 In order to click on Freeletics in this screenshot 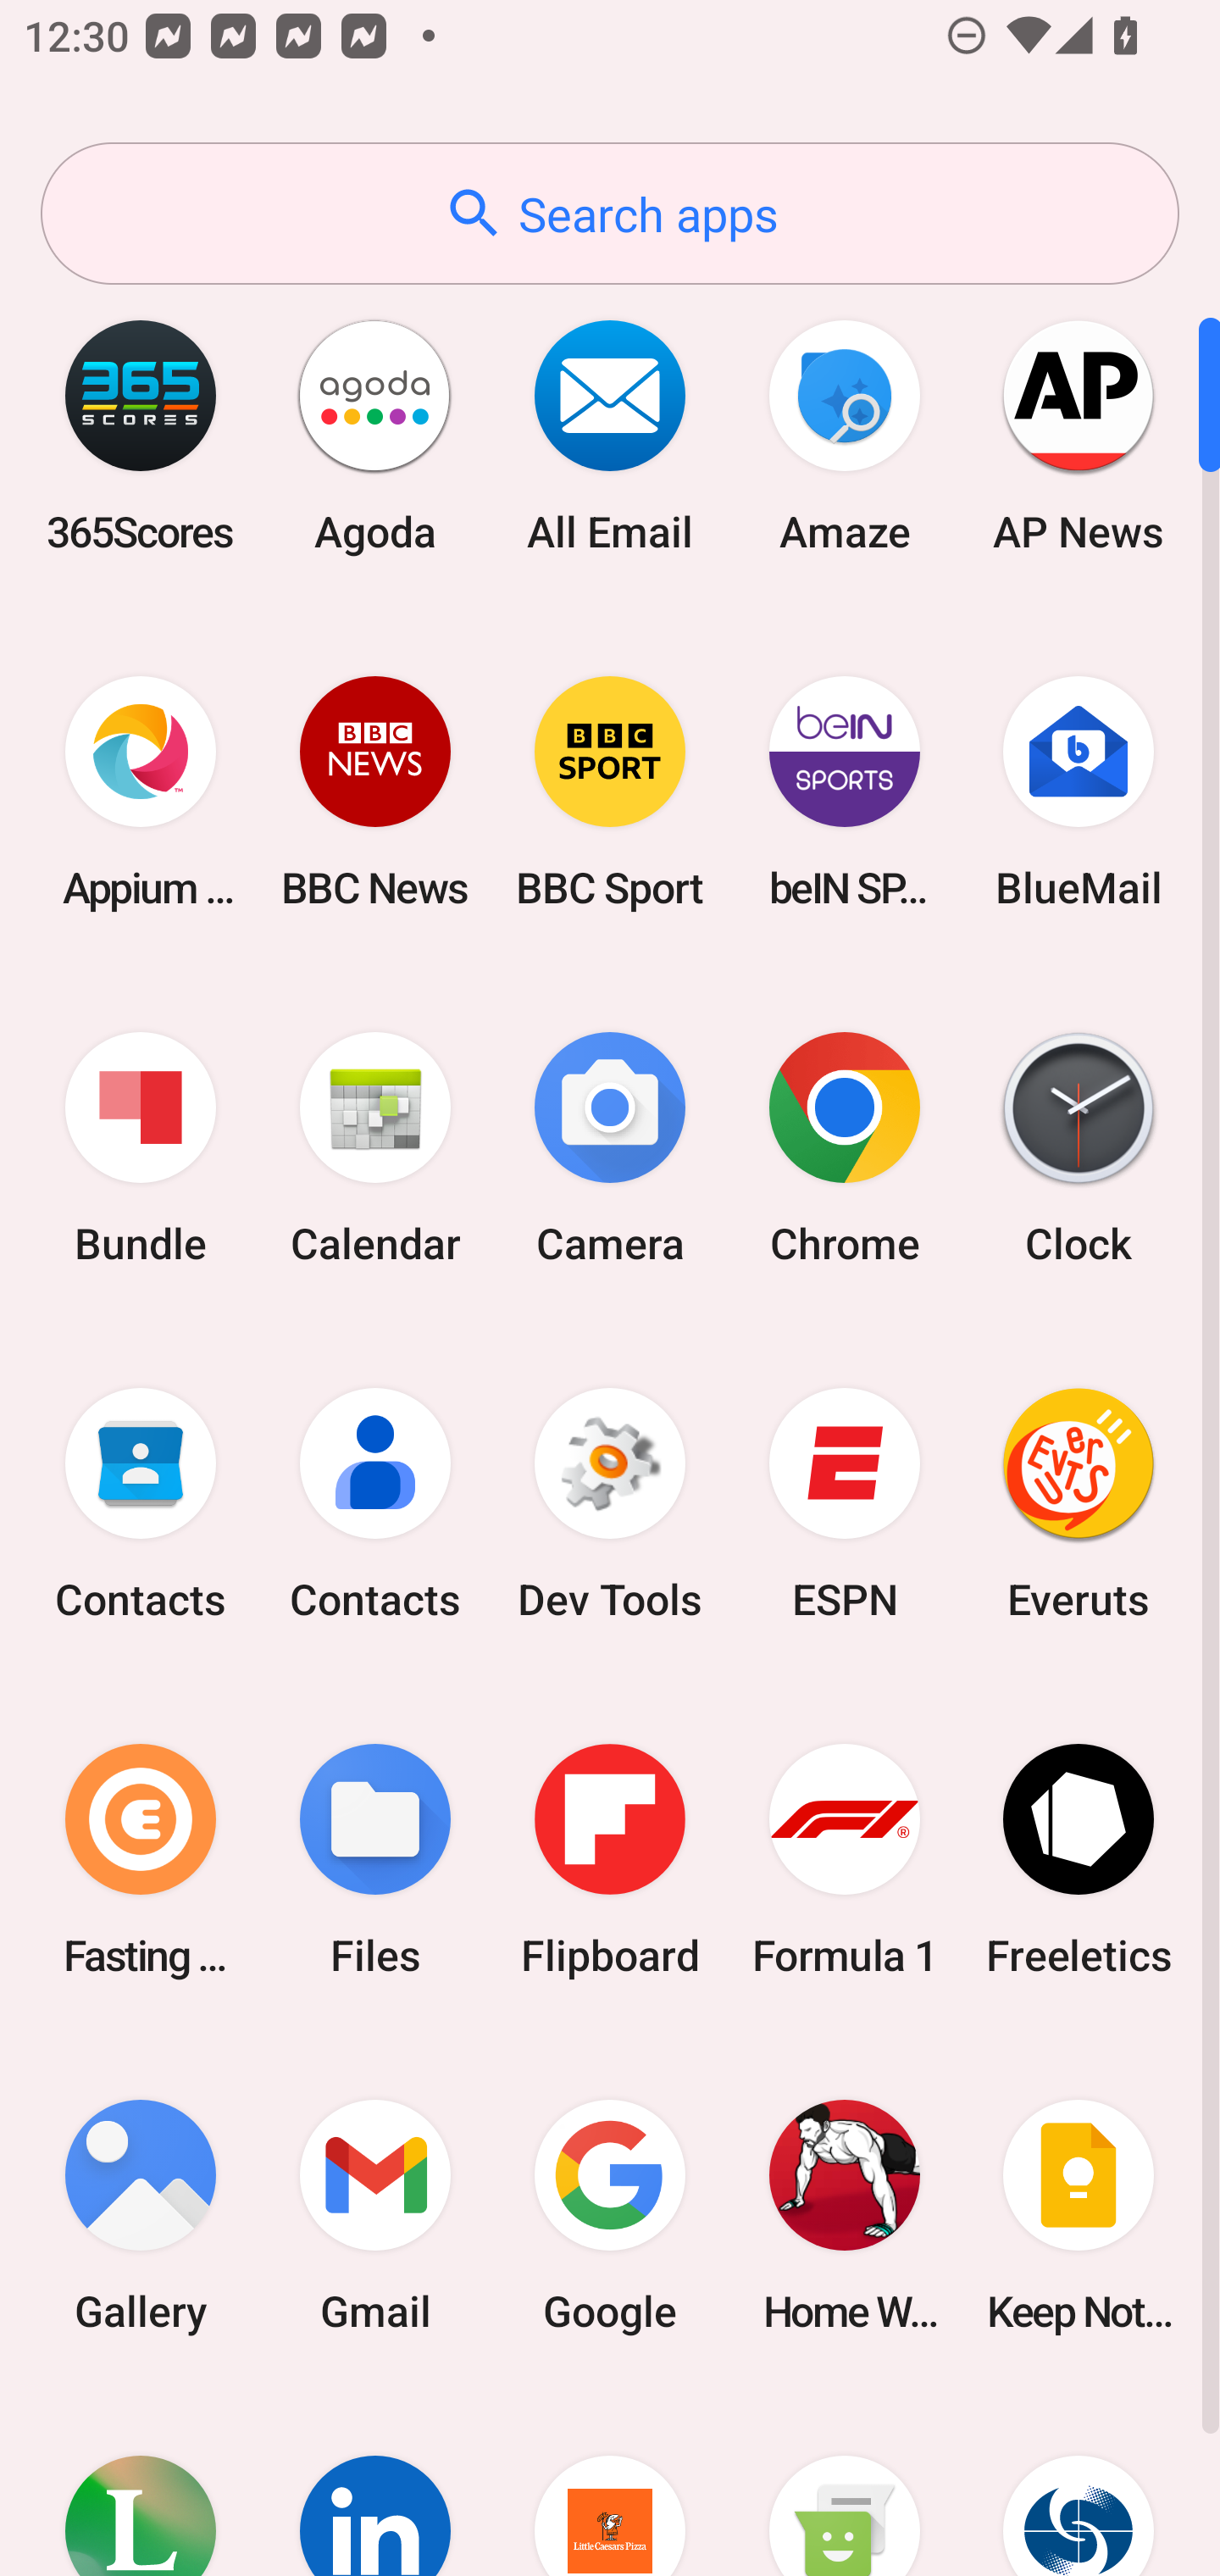, I will do `click(1079, 1859)`.